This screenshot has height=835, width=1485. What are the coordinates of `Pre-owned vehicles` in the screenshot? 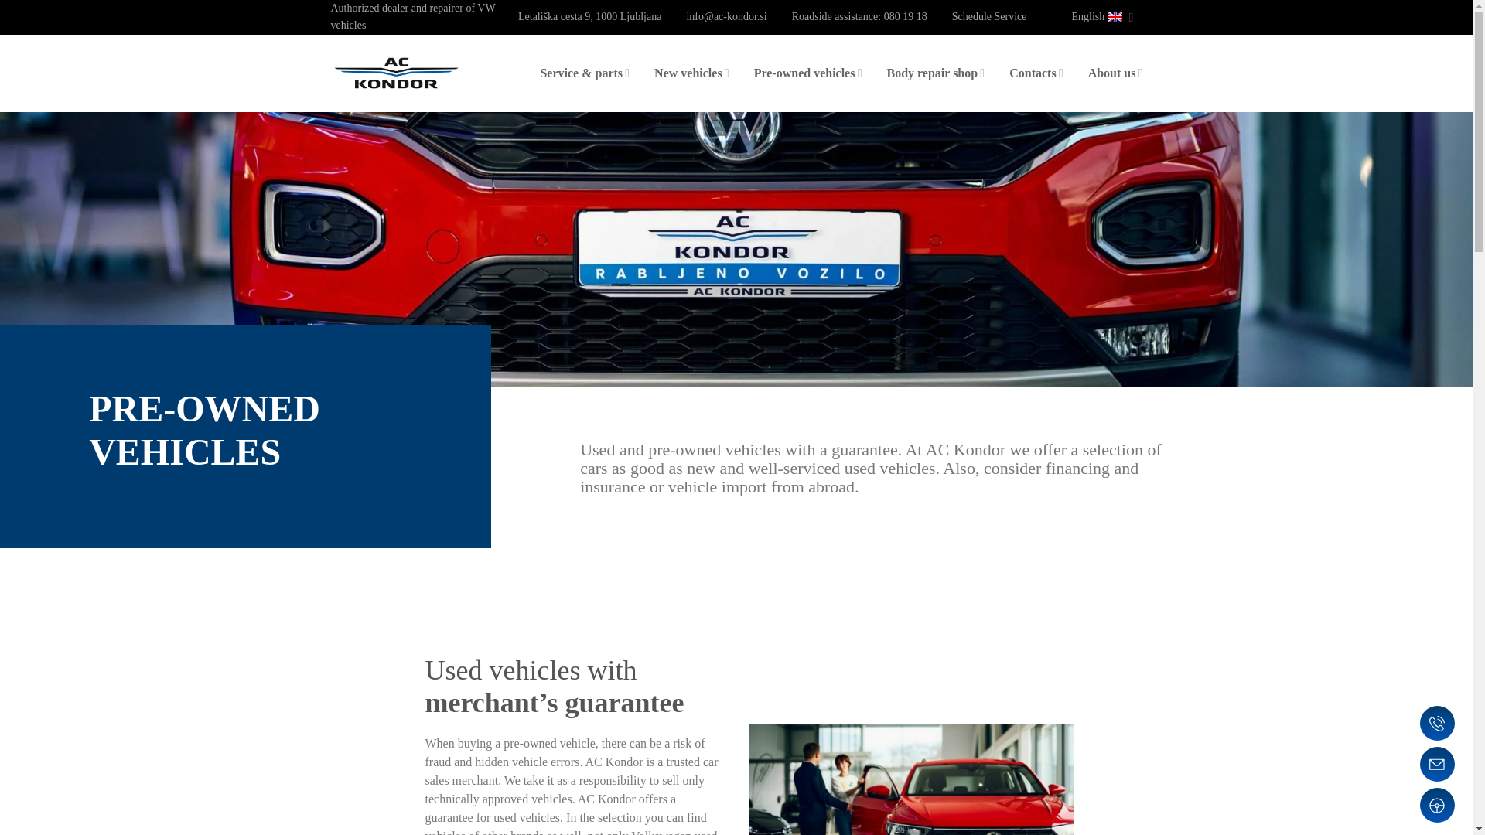 It's located at (808, 73).